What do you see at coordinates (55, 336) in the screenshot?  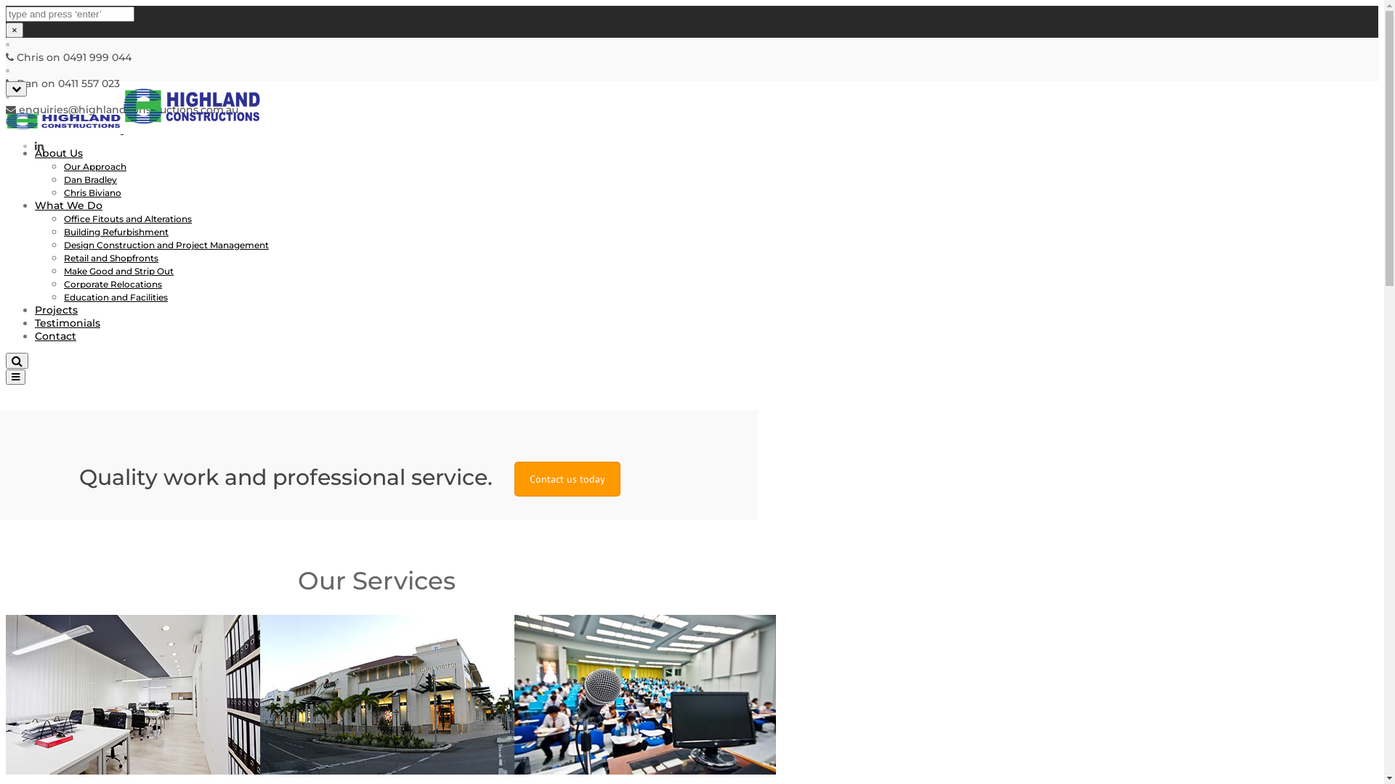 I see `Contact` at bounding box center [55, 336].